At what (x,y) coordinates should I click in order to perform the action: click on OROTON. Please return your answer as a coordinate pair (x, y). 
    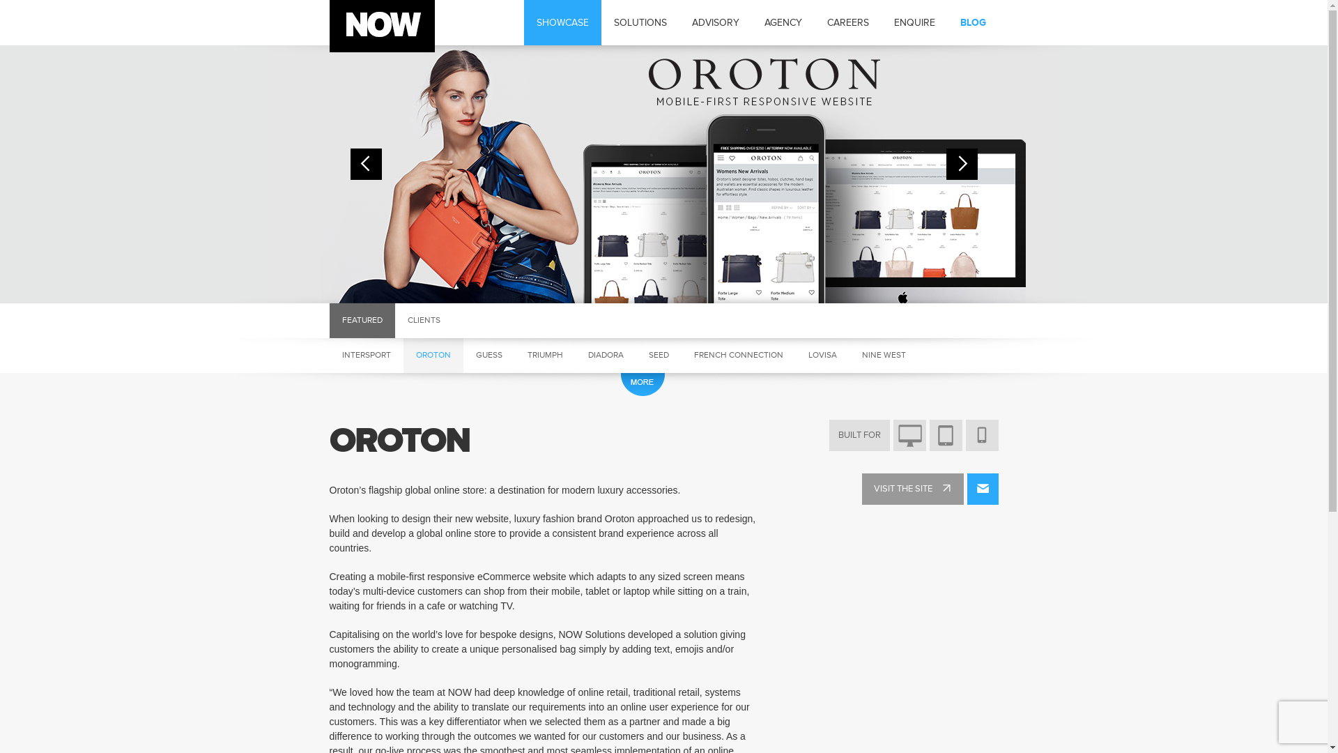
    Looking at the image, I should click on (433, 356).